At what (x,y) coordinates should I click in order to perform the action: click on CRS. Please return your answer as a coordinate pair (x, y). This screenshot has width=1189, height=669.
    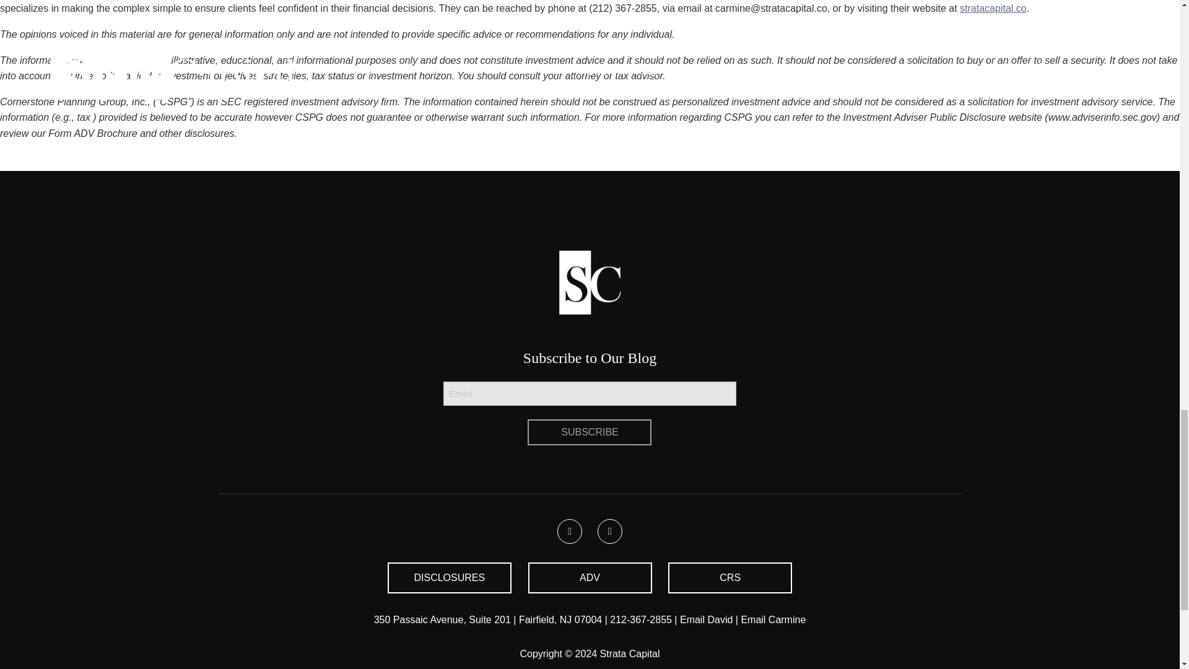
    Looking at the image, I should click on (730, 577).